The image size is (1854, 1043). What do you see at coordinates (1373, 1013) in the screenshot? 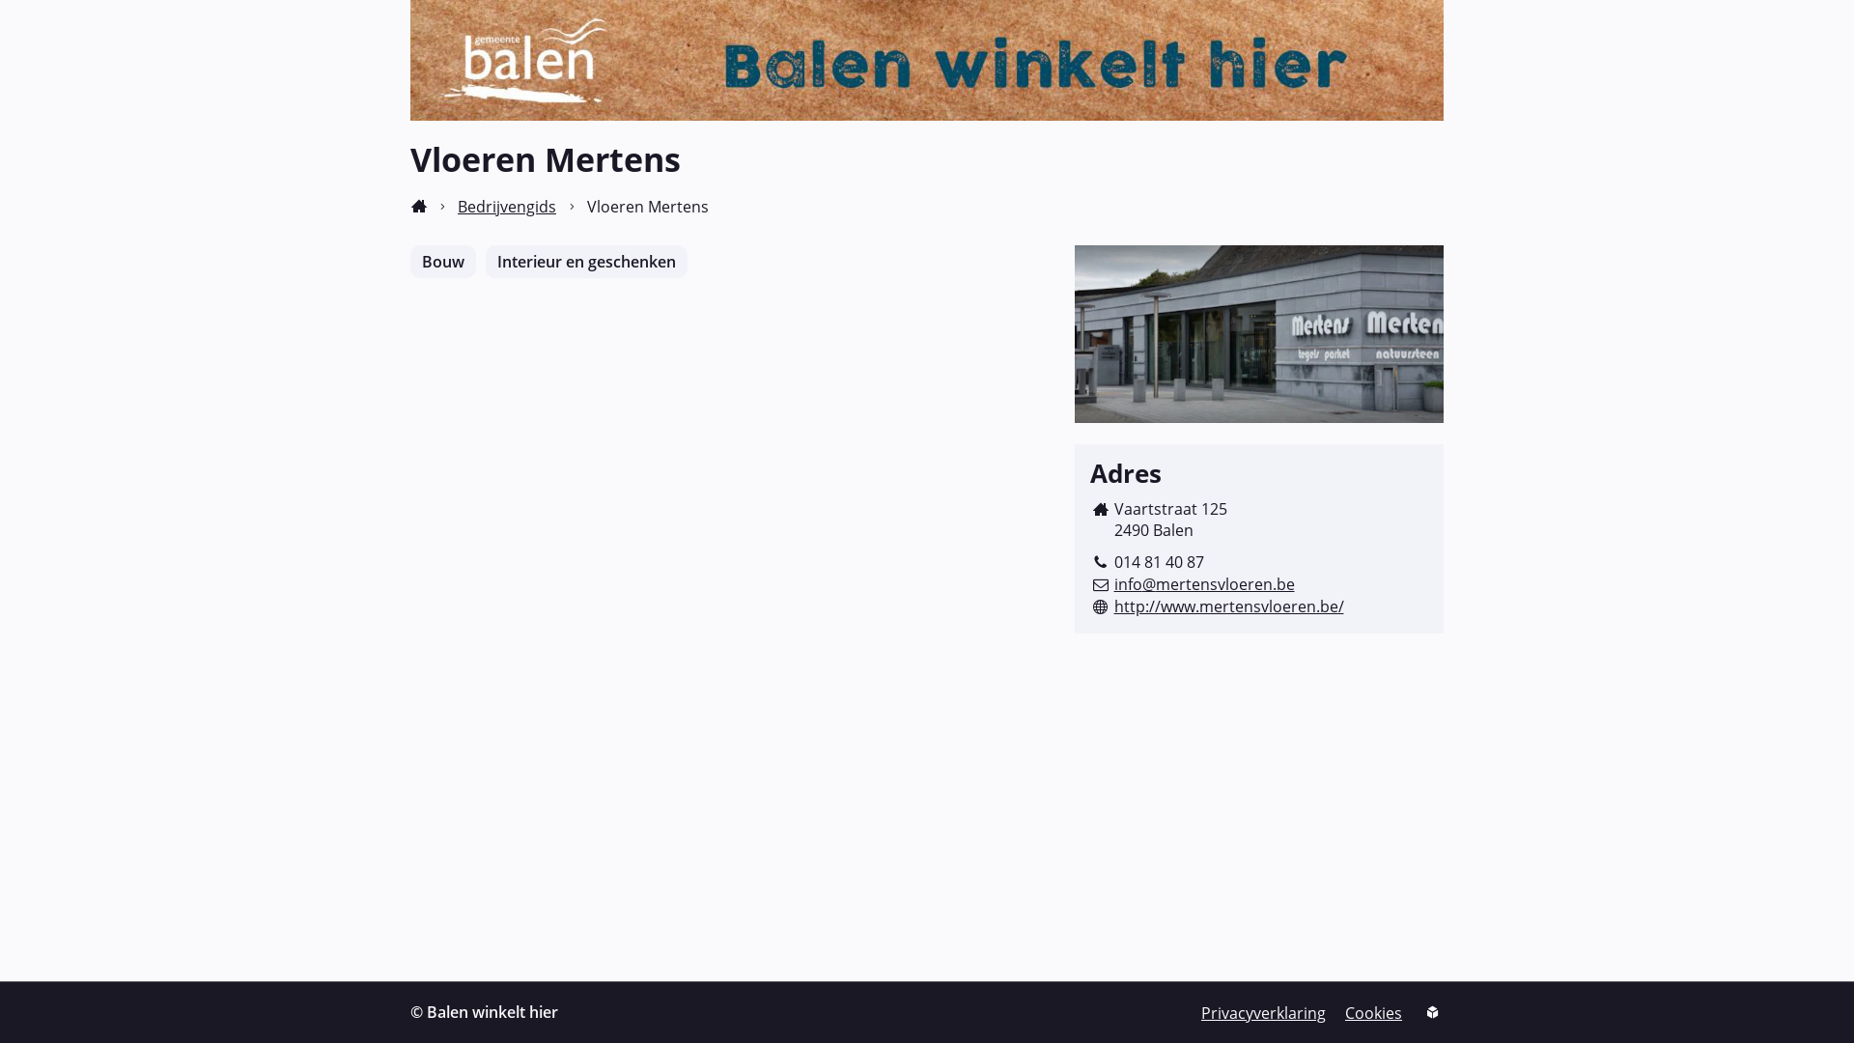
I see `Cookies` at bounding box center [1373, 1013].